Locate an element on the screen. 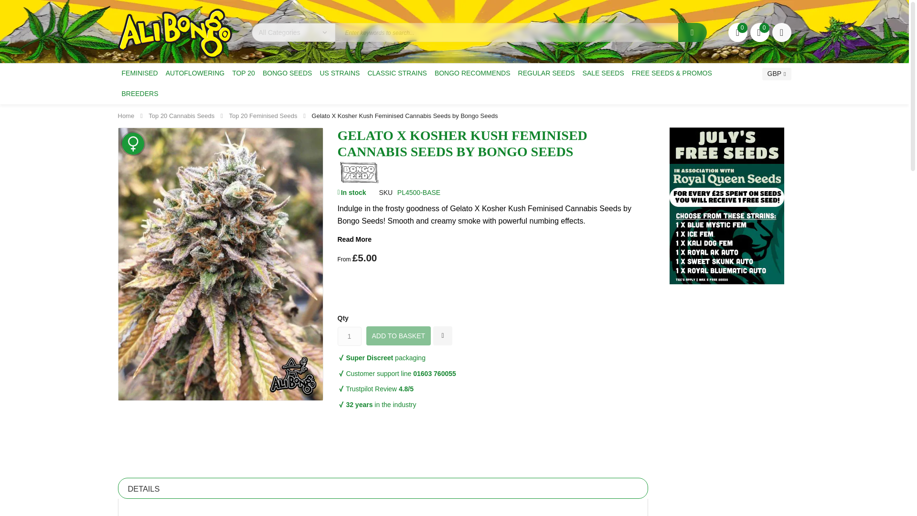 The width and height of the screenshot is (917, 516). Wishlist is located at coordinates (737, 32).